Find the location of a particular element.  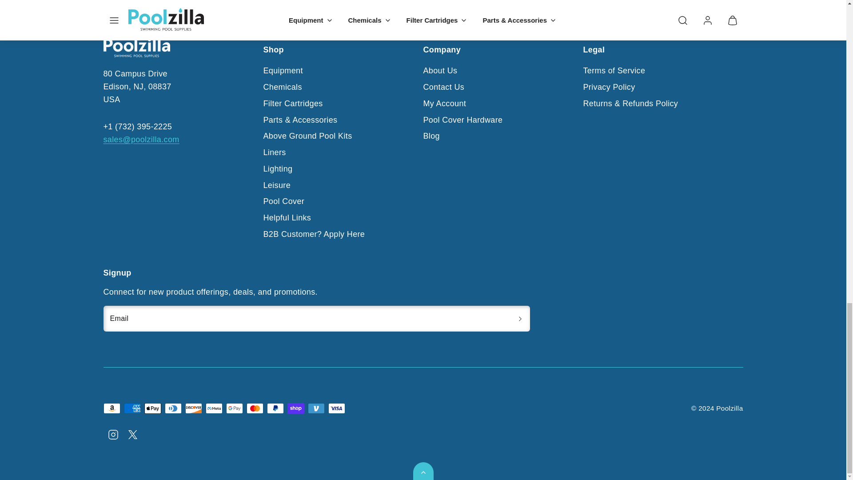

Mastercard is located at coordinates (254, 408).